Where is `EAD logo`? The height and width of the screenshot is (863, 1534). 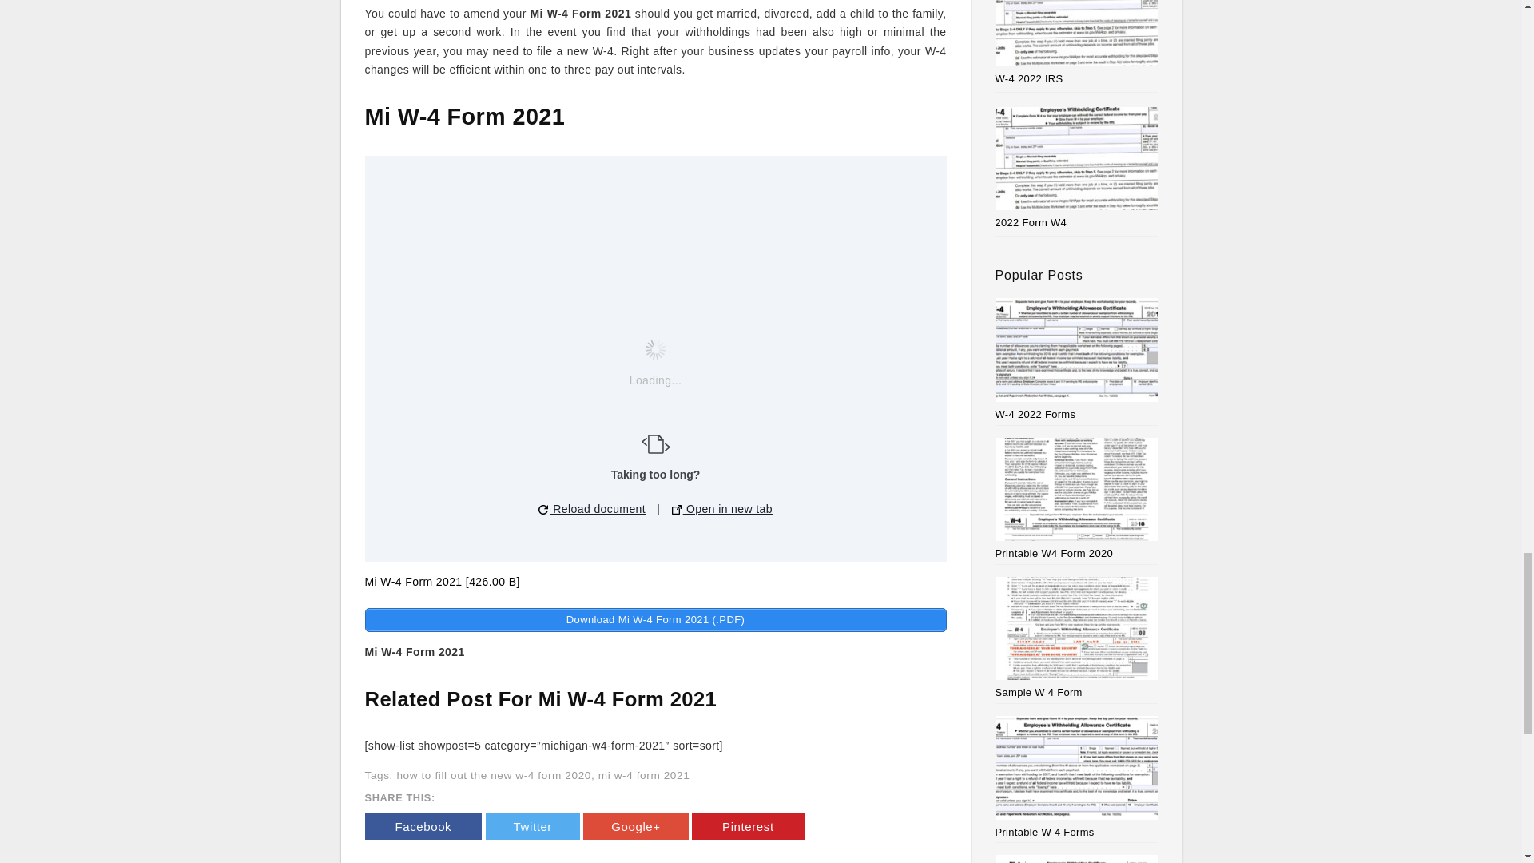 EAD logo is located at coordinates (655, 444).